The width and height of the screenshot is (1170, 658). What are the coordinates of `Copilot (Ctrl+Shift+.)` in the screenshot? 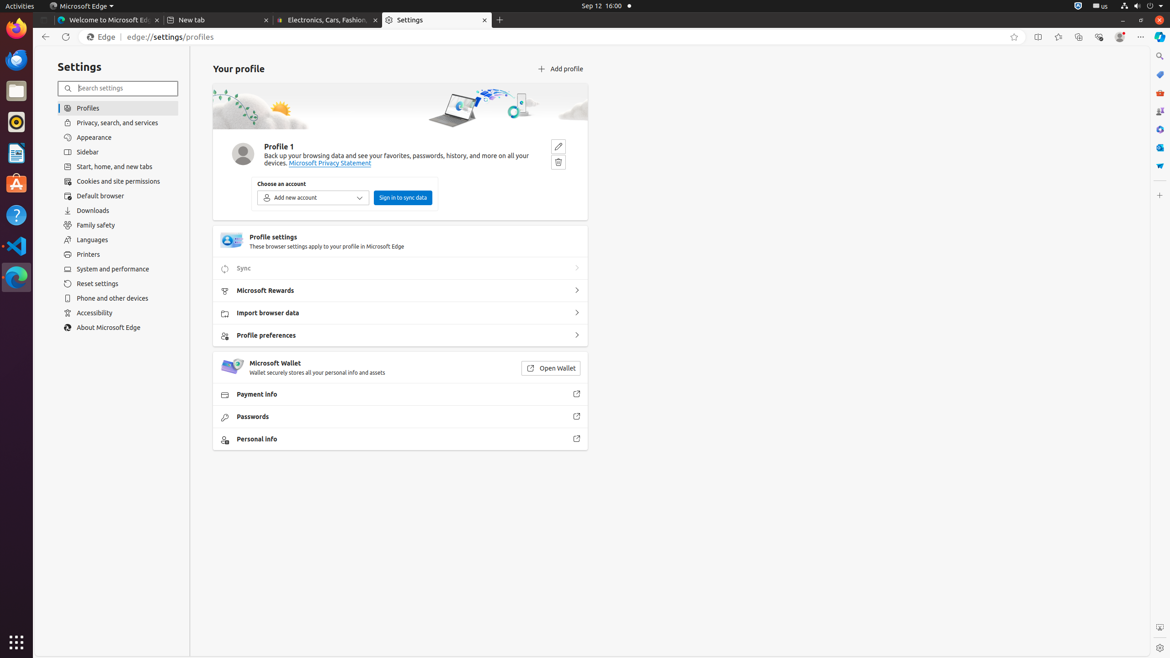 It's located at (1160, 37).